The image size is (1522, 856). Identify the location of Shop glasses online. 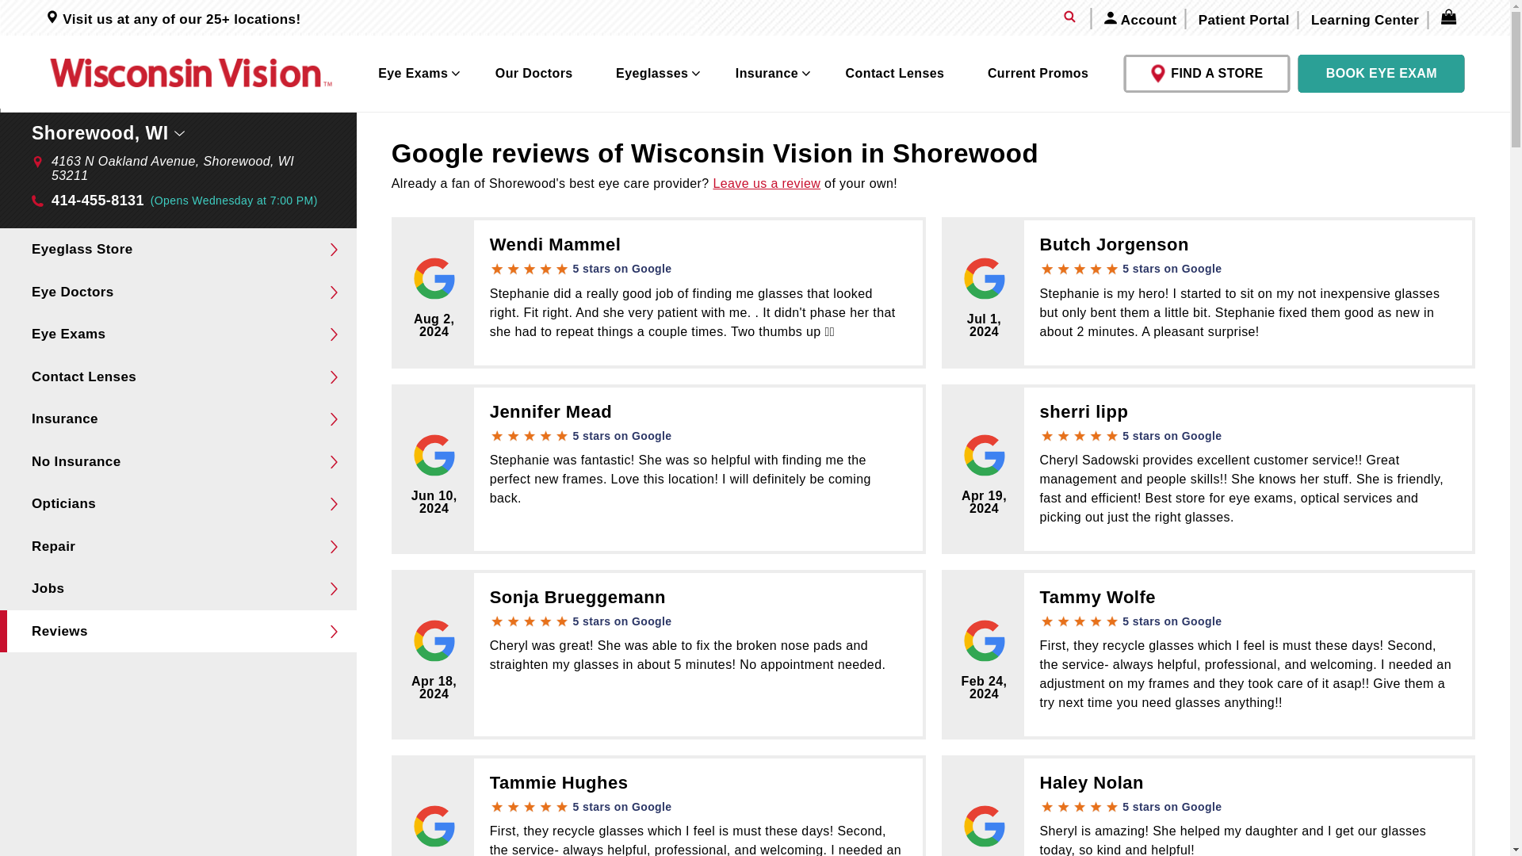
(653, 74).